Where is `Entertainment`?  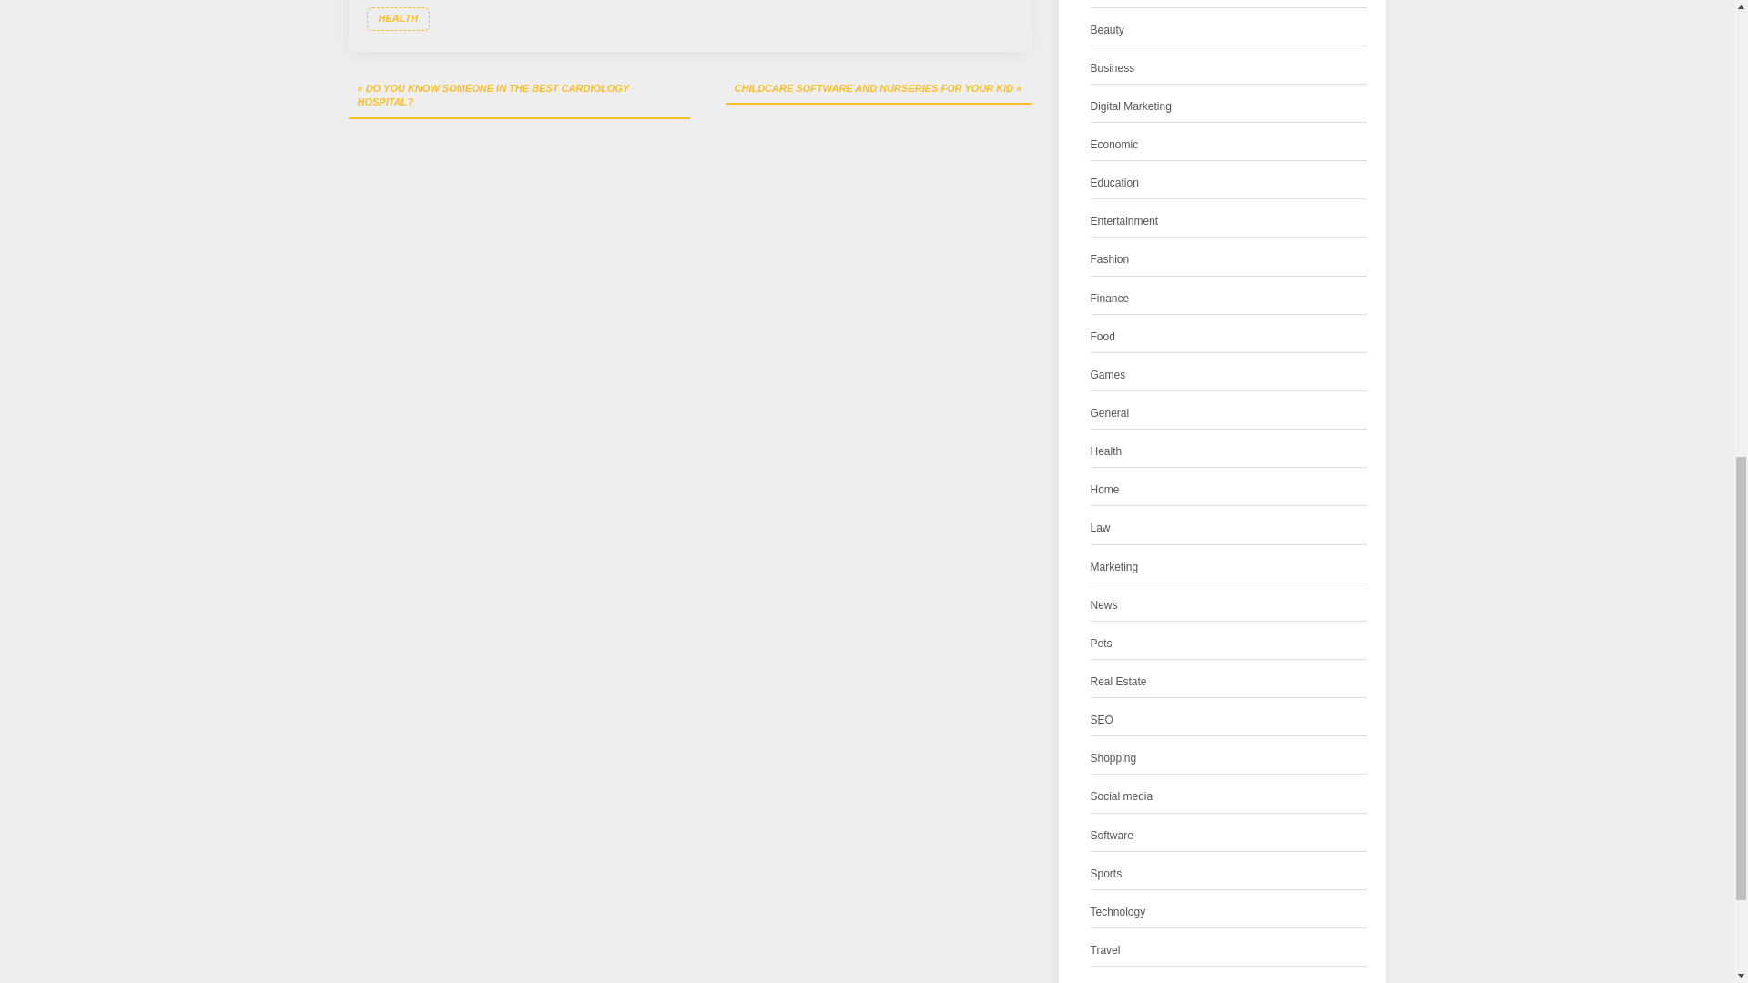 Entertainment is located at coordinates (1124, 221).